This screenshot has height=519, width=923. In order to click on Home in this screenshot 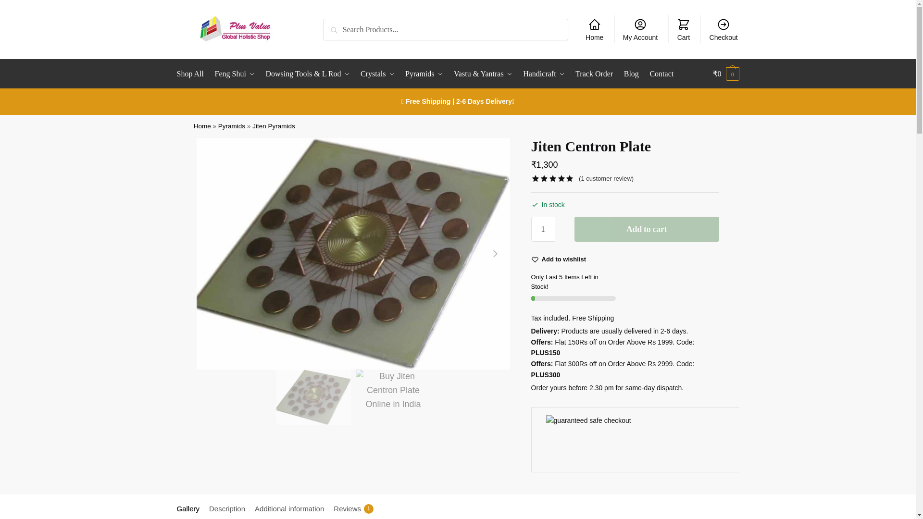, I will do `click(594, 29)`.